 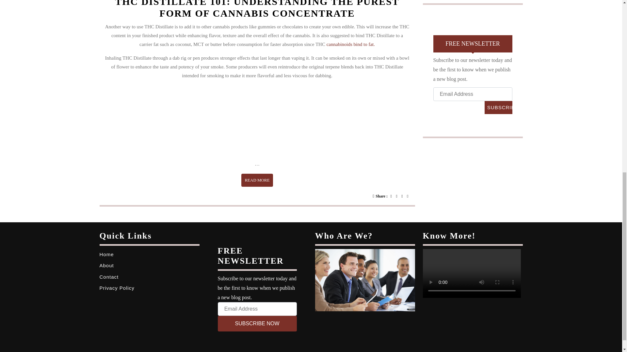 I want to click on SUBSCRIBE NOW, so click(x=257, y=180).